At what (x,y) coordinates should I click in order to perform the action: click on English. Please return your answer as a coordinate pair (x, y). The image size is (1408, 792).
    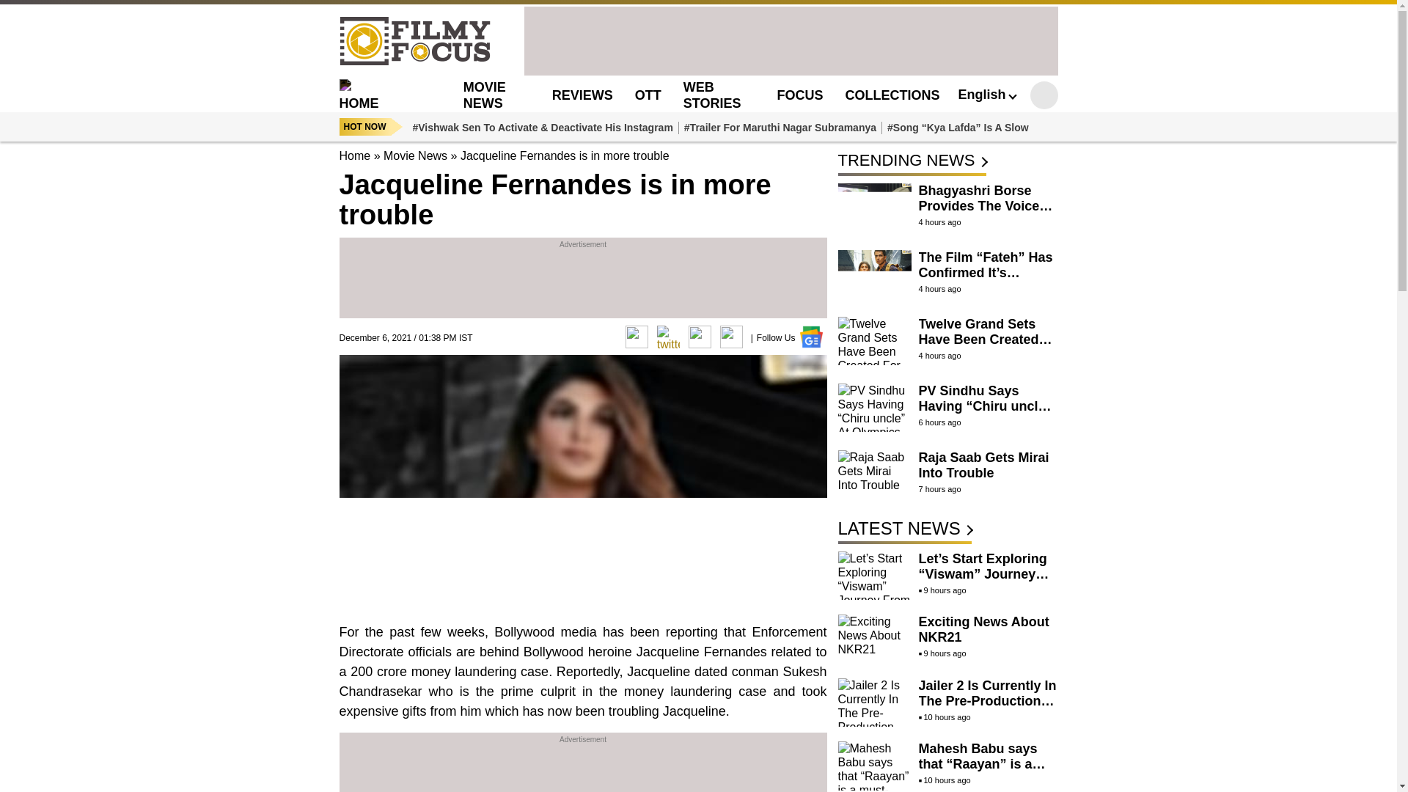
    Looking at the image, I should click on (986, 94).